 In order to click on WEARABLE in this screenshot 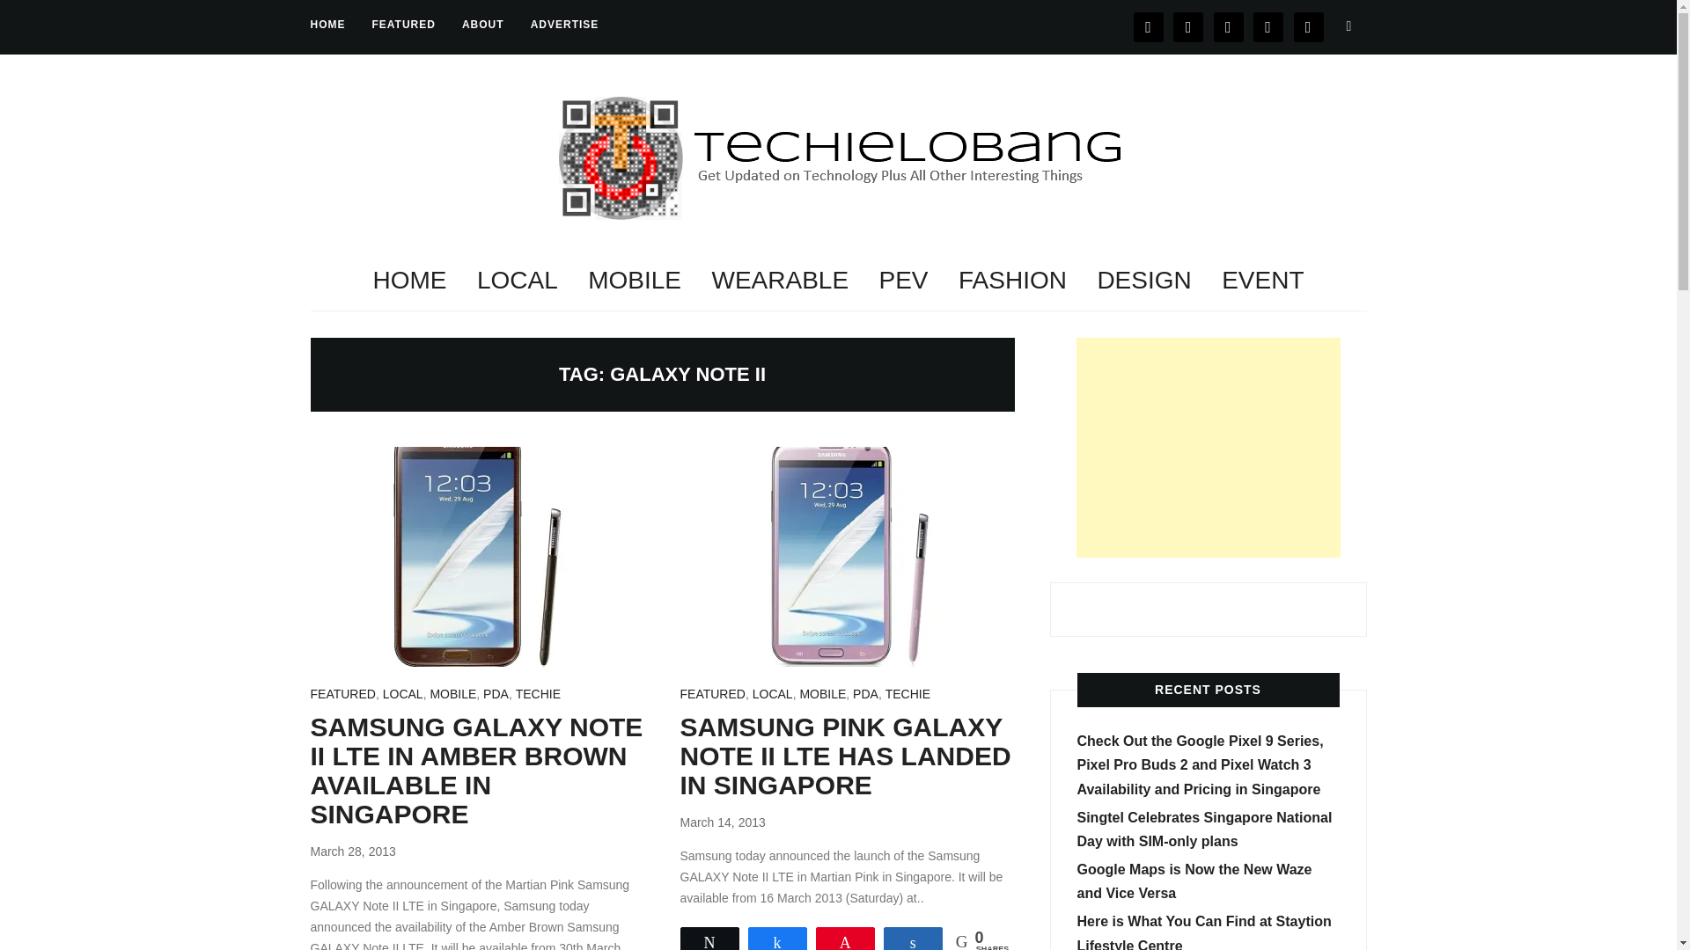, I will do `click(780, 280)`.